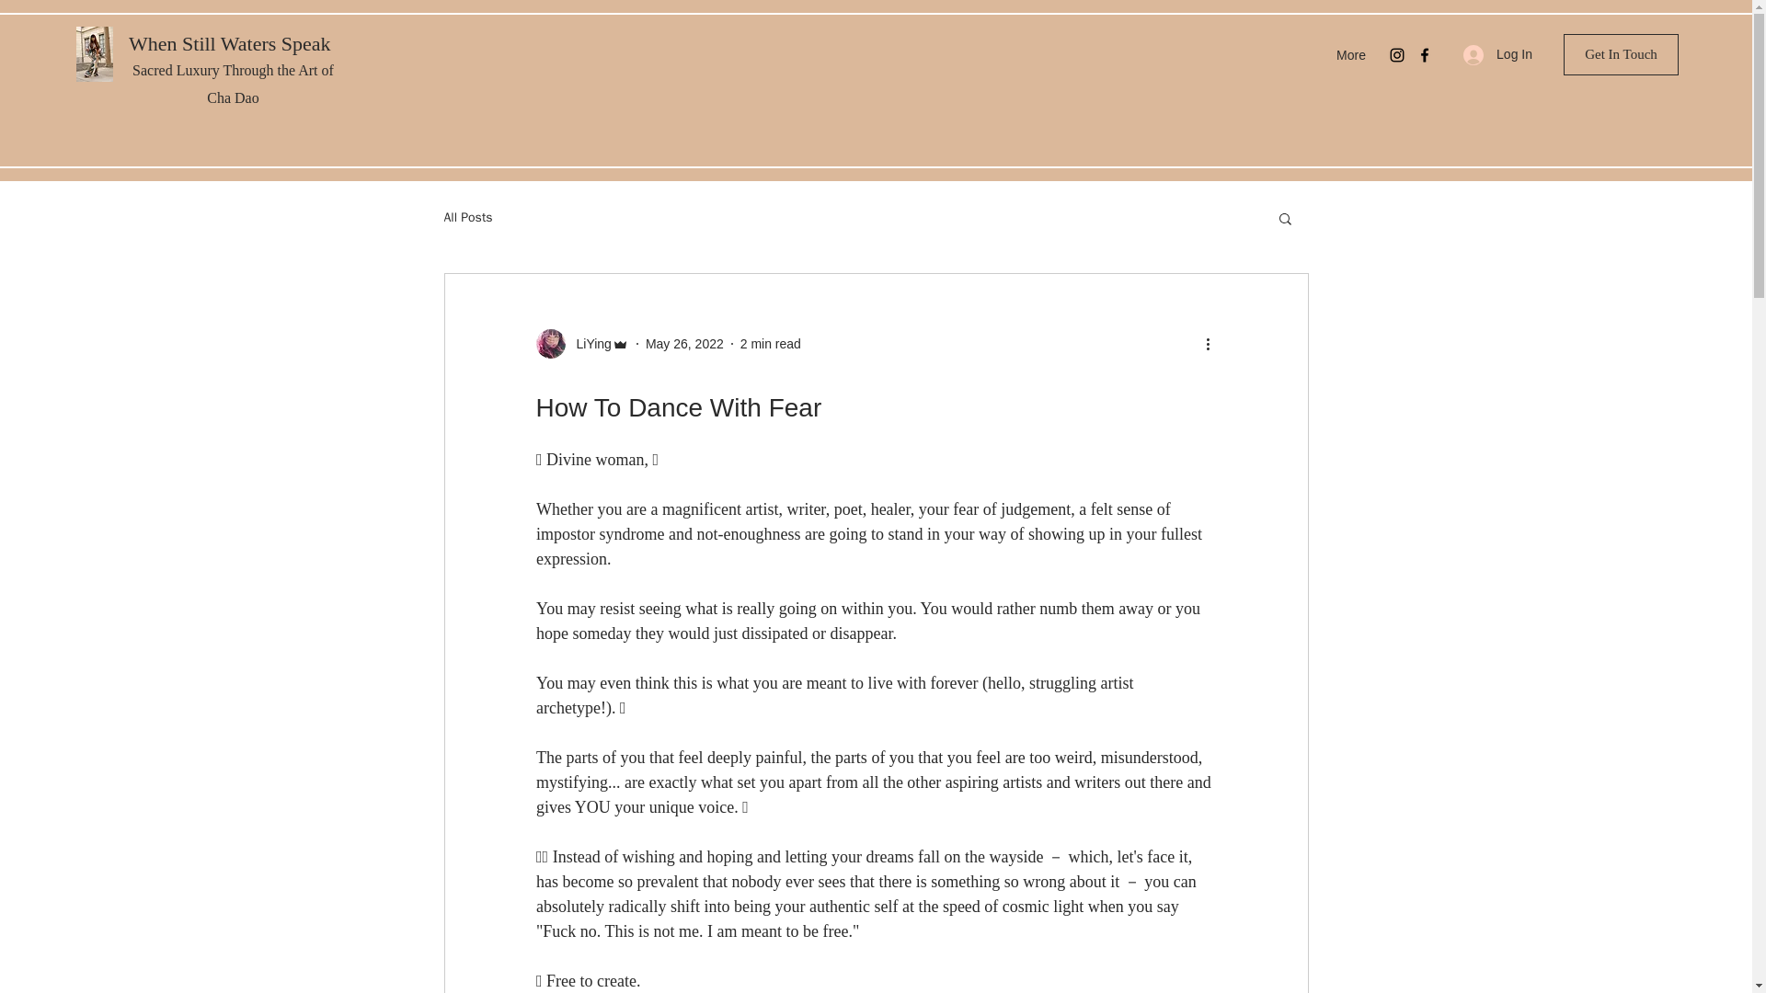 The image size is (1766, 993). I want to click on All Posts, so click(467, 217).